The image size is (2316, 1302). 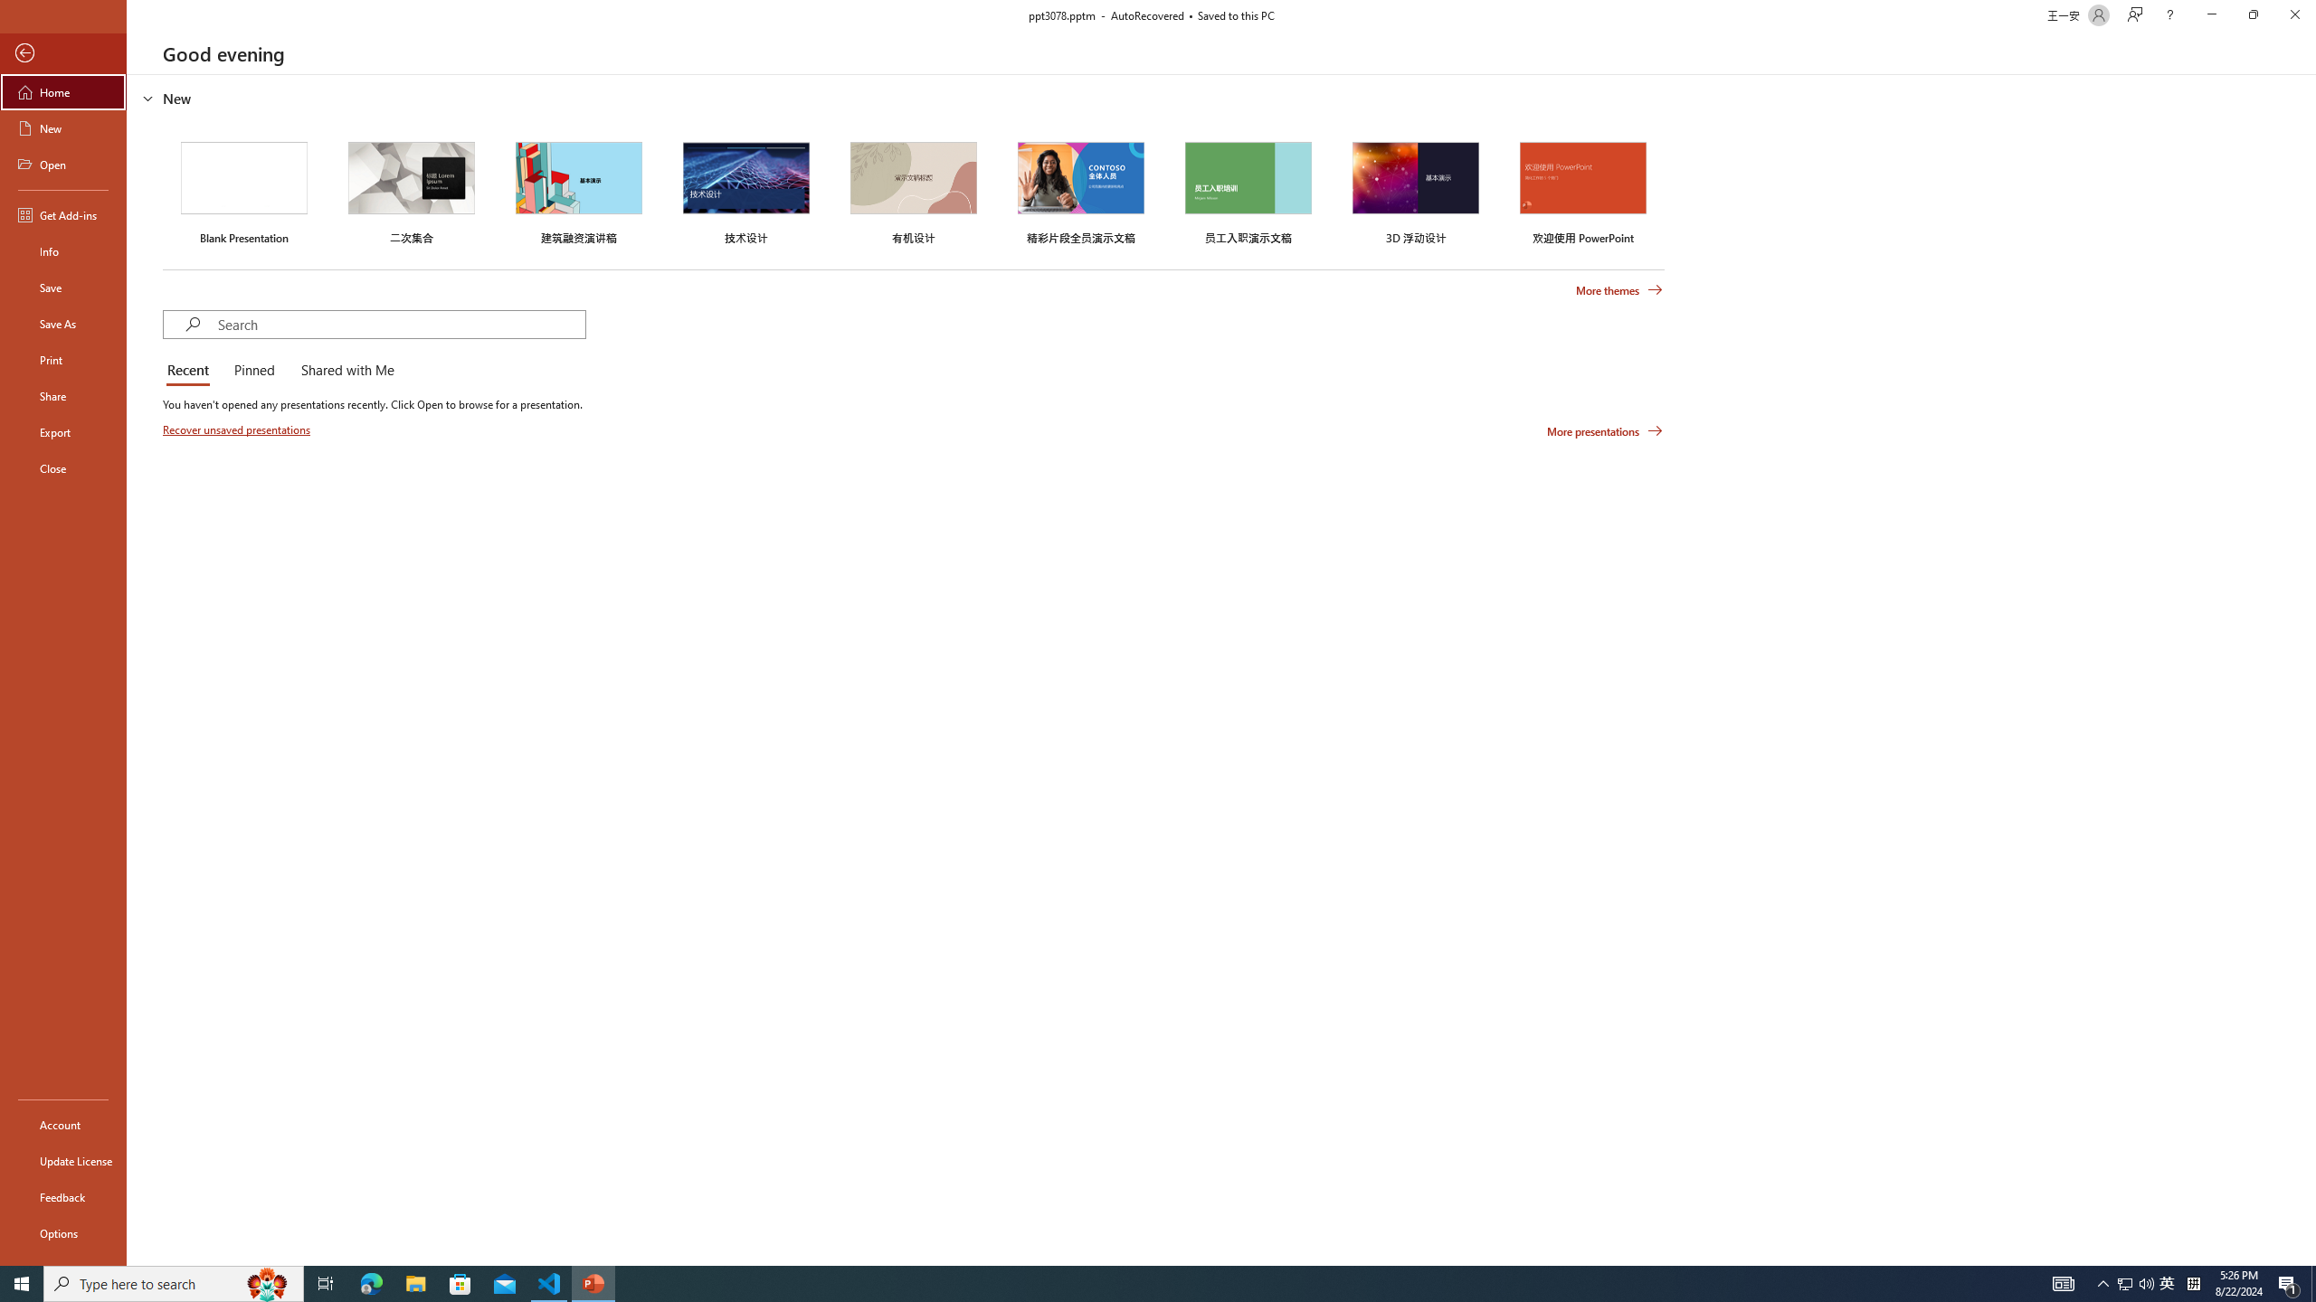 What do you see at coordinates (299, 1186) in the screenshot?
I see `Timeline Section` at bounding box center [299, 1186].